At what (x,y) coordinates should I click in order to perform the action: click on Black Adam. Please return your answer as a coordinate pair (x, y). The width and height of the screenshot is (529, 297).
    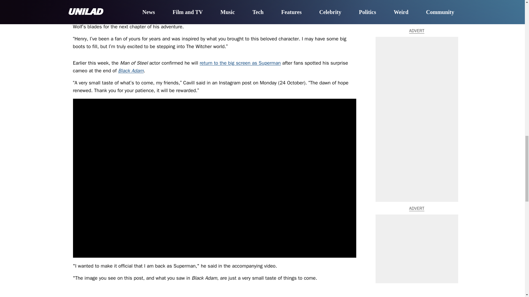
    Looking at the image, I should click on (131, 70).